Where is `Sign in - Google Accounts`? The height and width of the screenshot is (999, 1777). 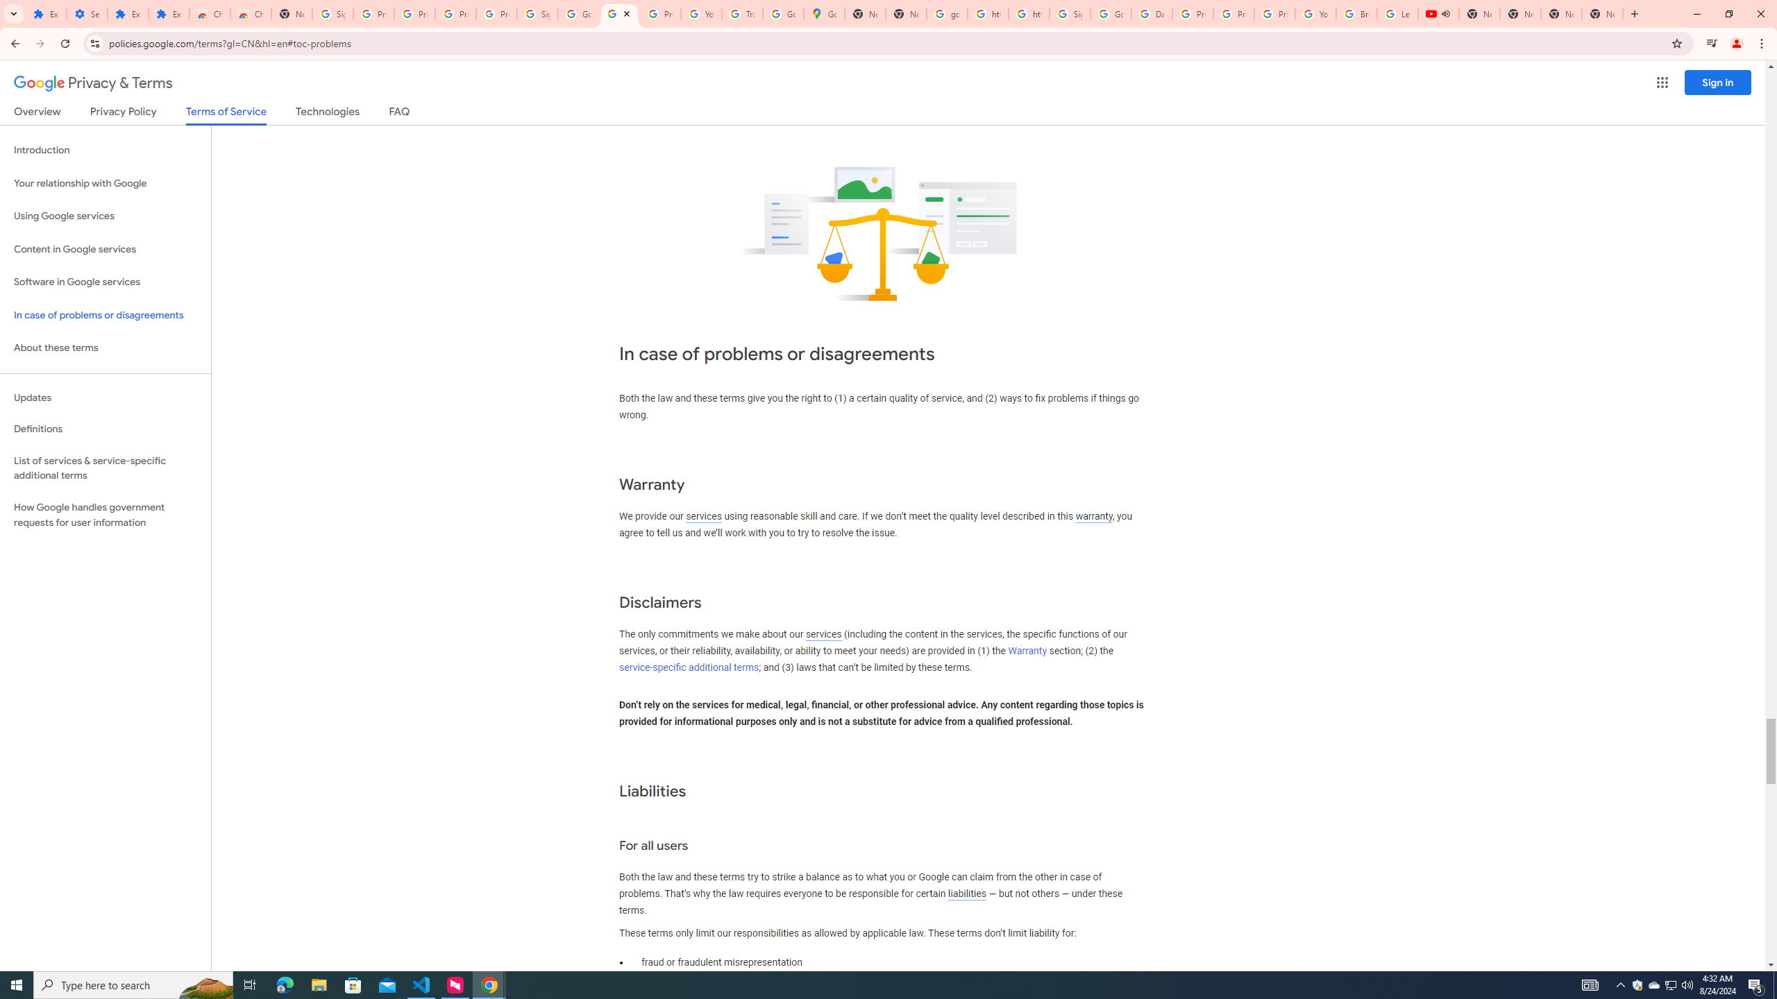
Sign in - Google Accounts is located at coordinates (1069, 14).